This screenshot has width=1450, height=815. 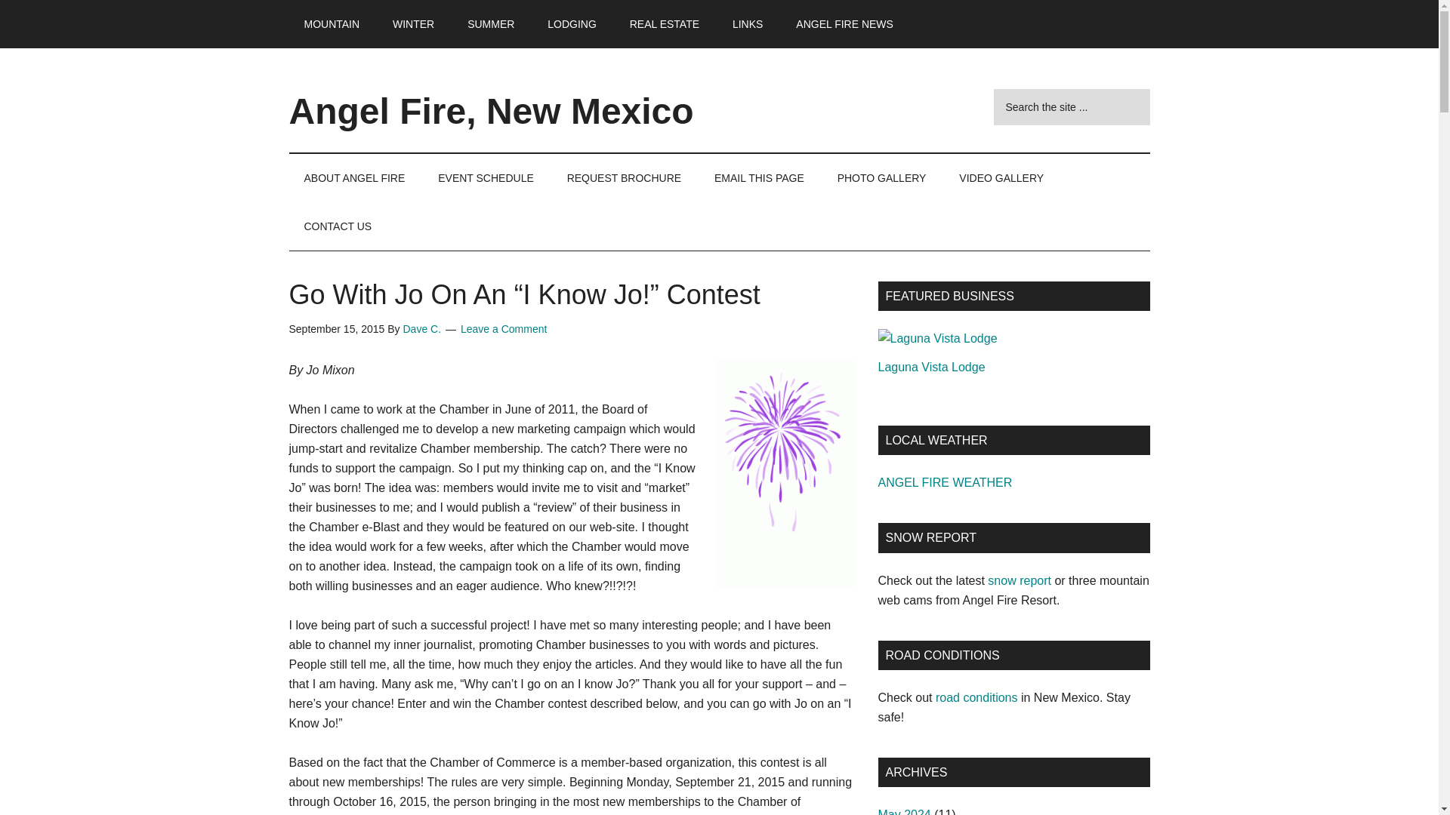 I want to click on MOUNTAIN, so click(x=331, y=24).